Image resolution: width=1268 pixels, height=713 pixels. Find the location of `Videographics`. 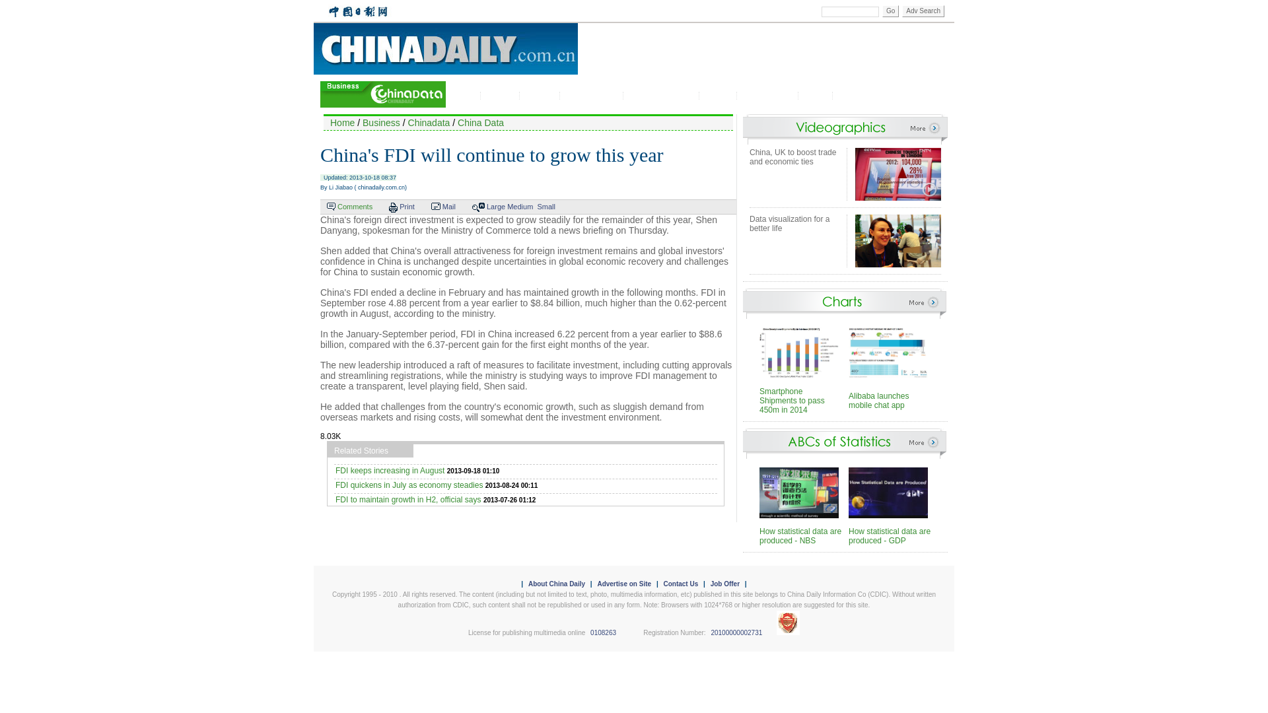

Videographics is located at coordinates (769, 96).